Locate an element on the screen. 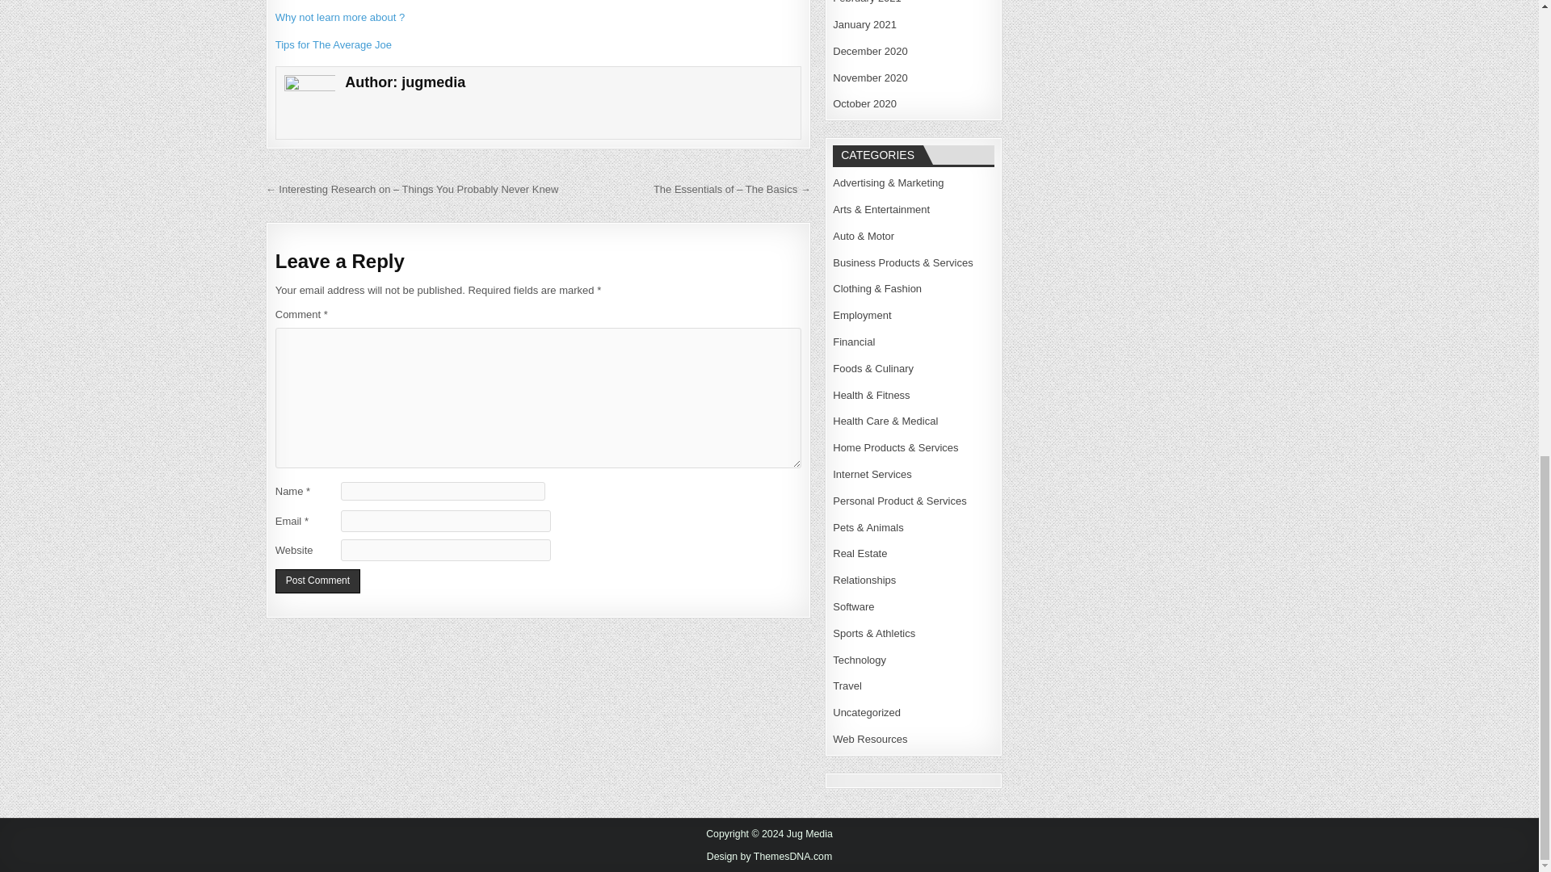 This screenshot has height=872, width=1551. Post Comment is located at coordinates (317, 581).